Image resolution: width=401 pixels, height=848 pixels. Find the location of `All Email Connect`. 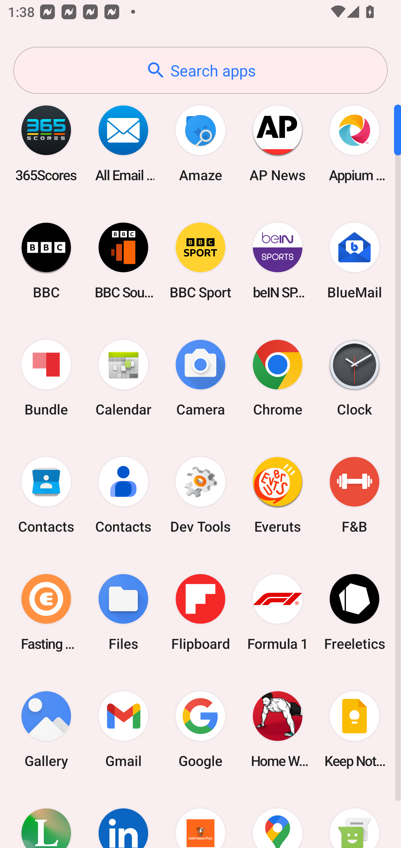

All Email Connect is located at coordinates (123, 143).